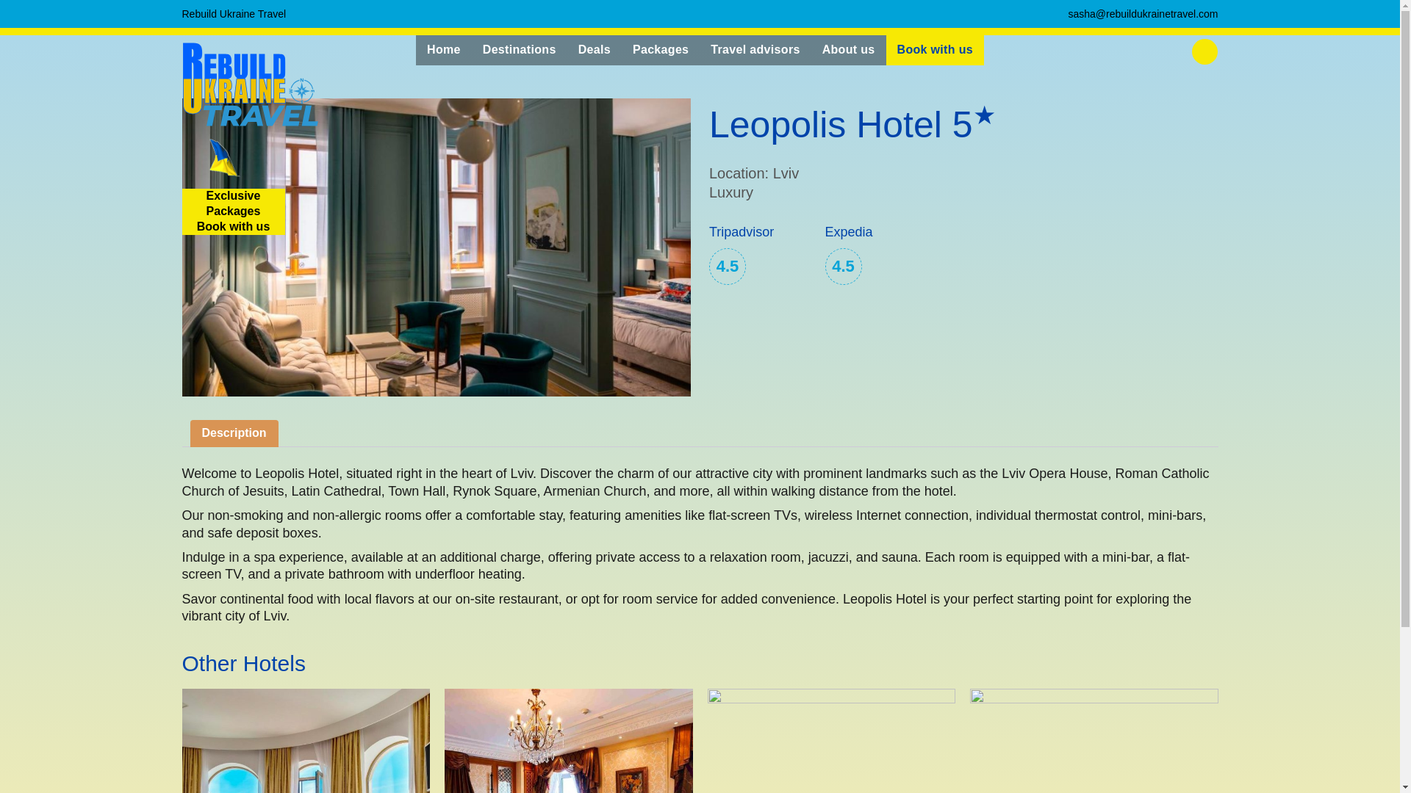 This screenshot has width=1411, height=793. I want to click on George Hotel, so click(830, 741).